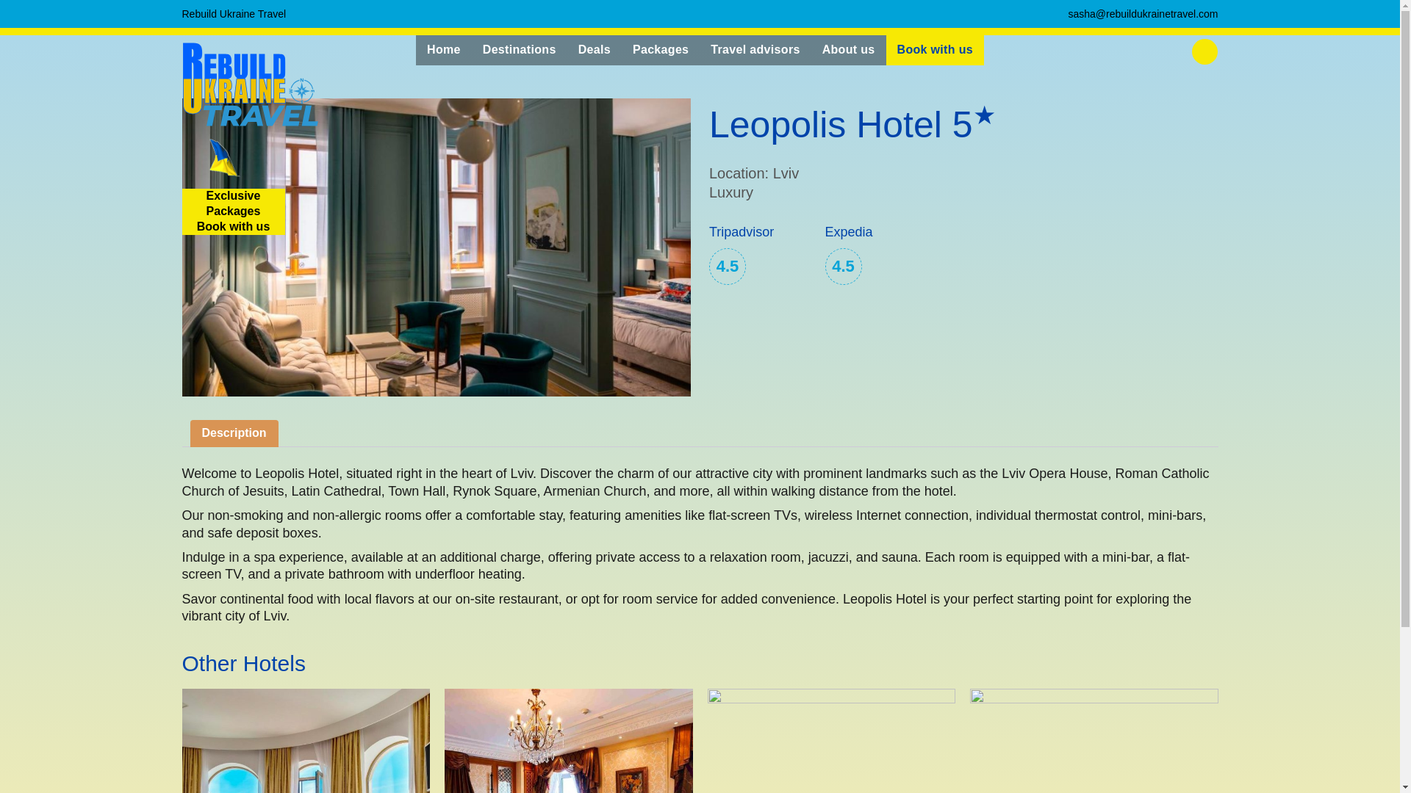 This screenshot has width=1411, height=793. I want to click on George Hotel, so click(830, 741).